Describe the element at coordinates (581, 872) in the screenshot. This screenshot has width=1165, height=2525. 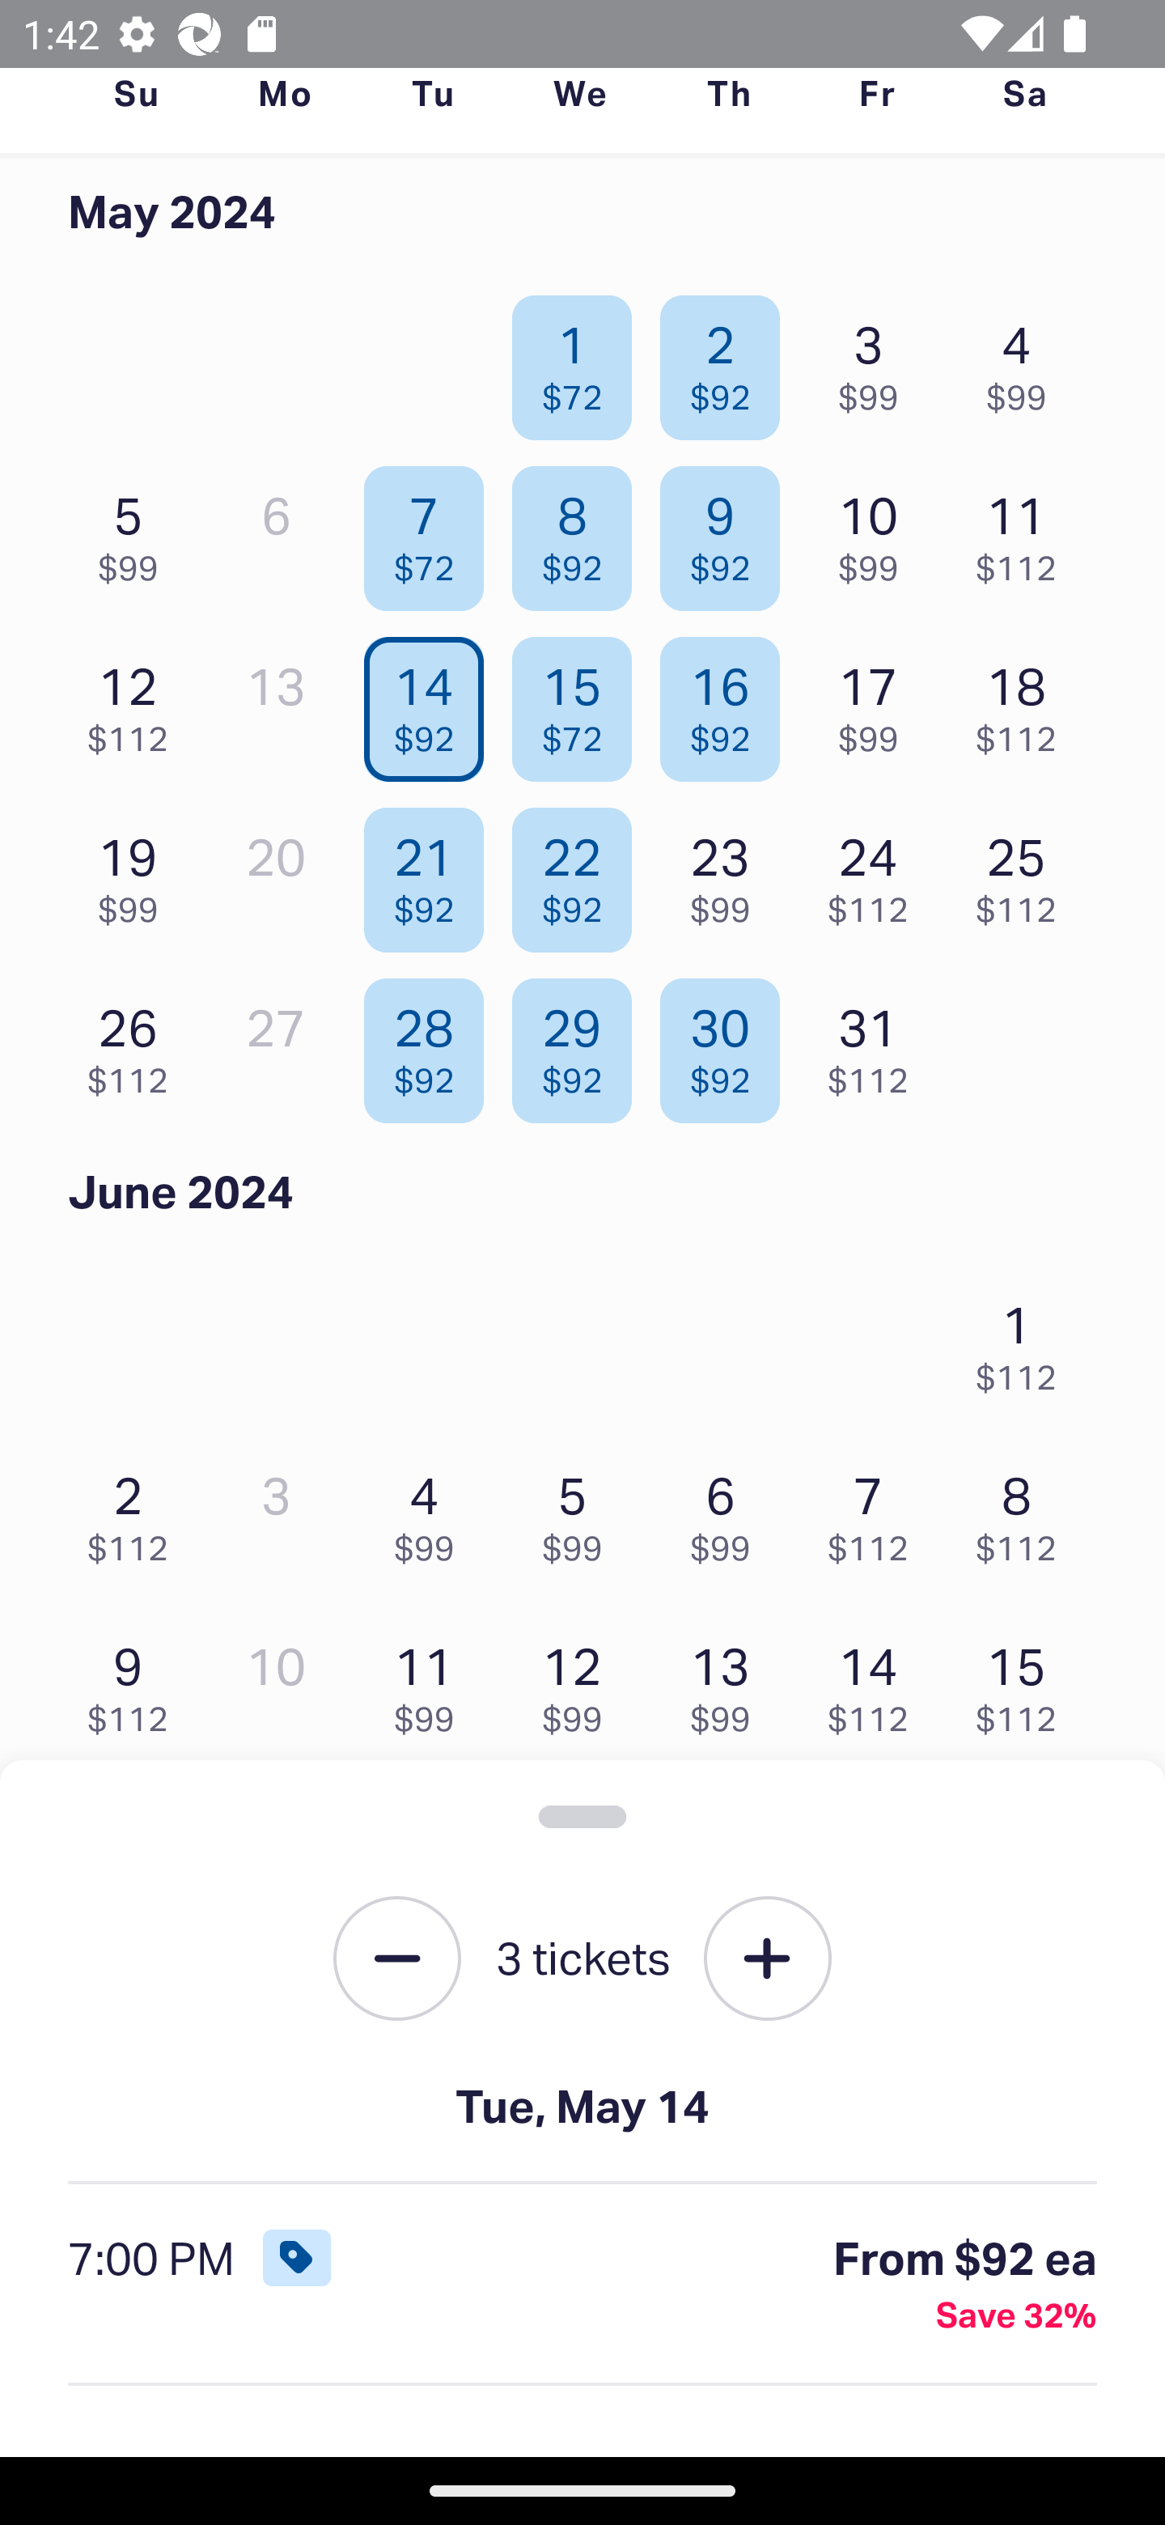
I see `22 $92` at that location.